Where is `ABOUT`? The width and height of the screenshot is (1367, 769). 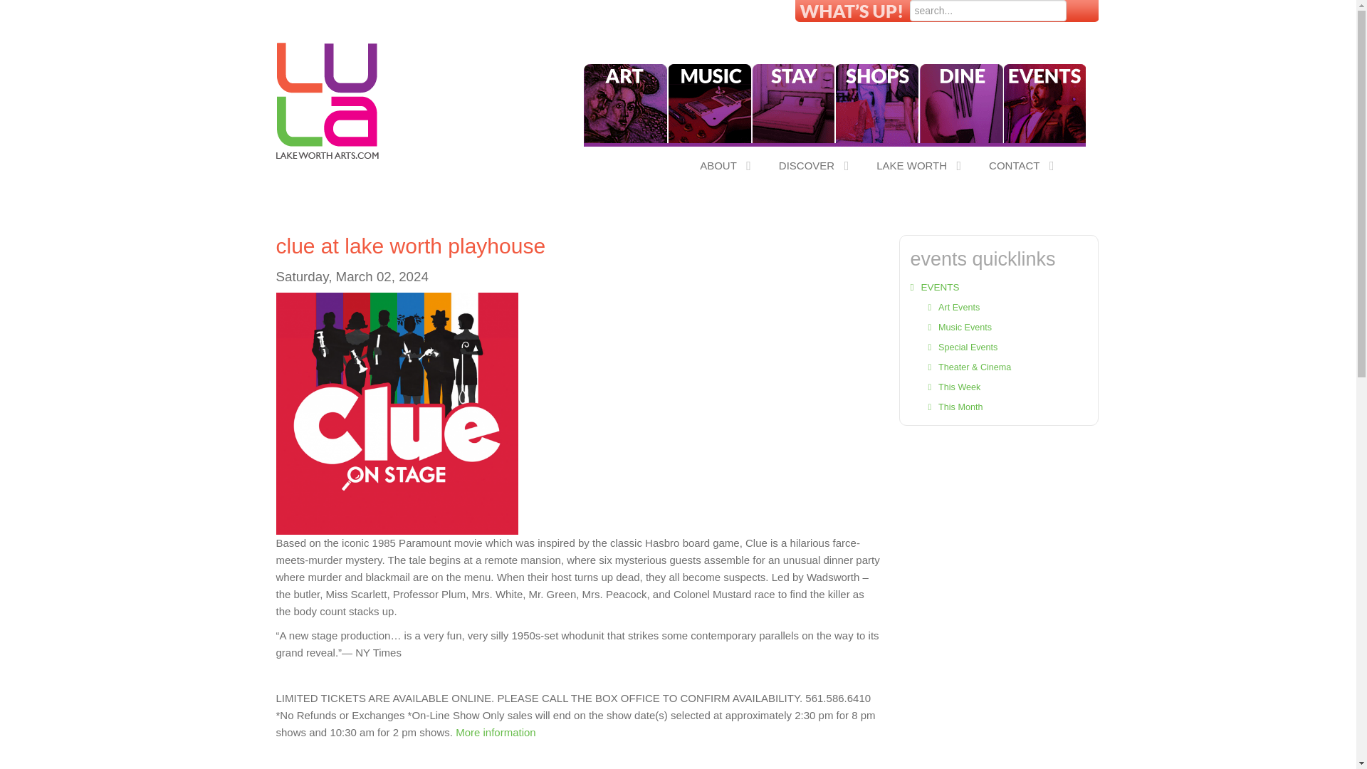 ABOUT is located at coordinates (726, 165).